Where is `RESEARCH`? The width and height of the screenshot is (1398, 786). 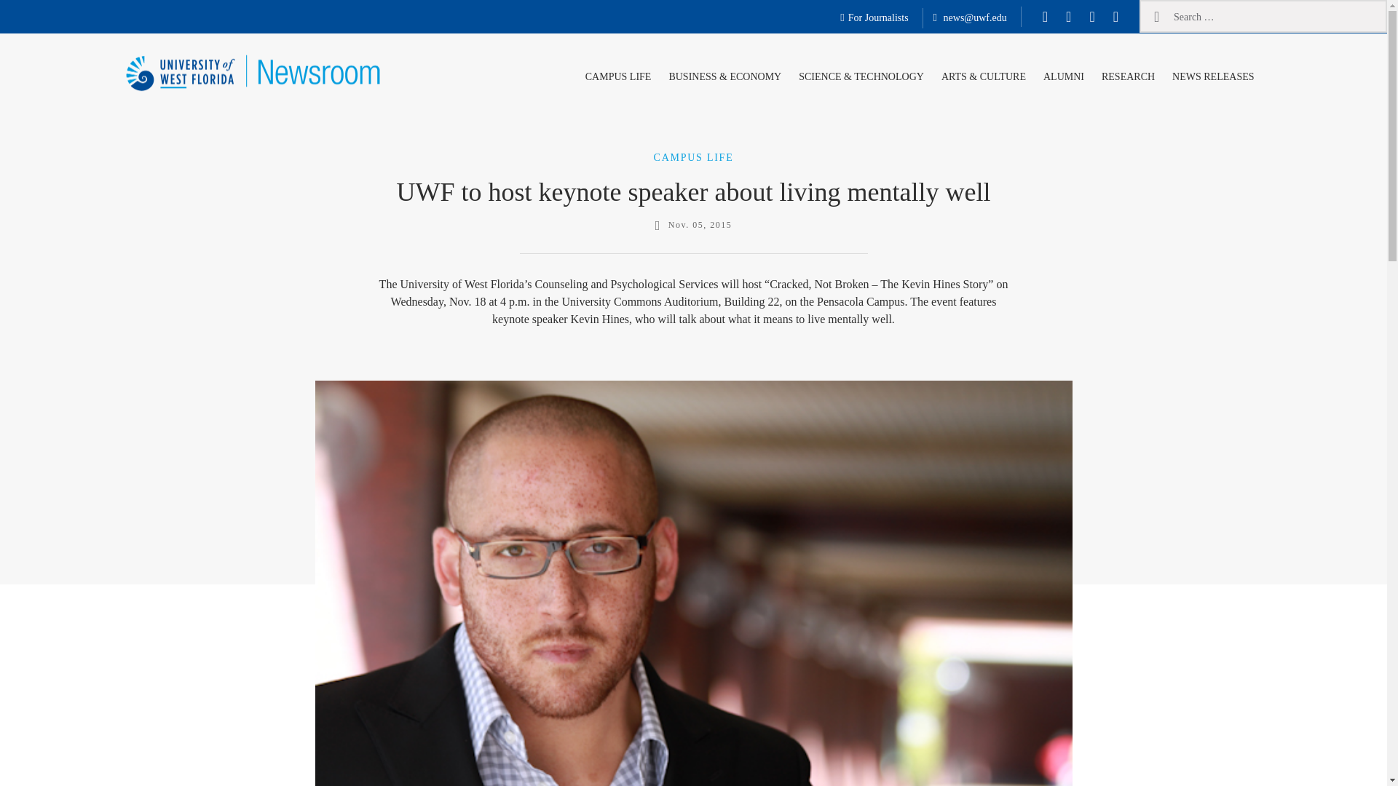
RESEARCH is located at coordinates (1128, 74).